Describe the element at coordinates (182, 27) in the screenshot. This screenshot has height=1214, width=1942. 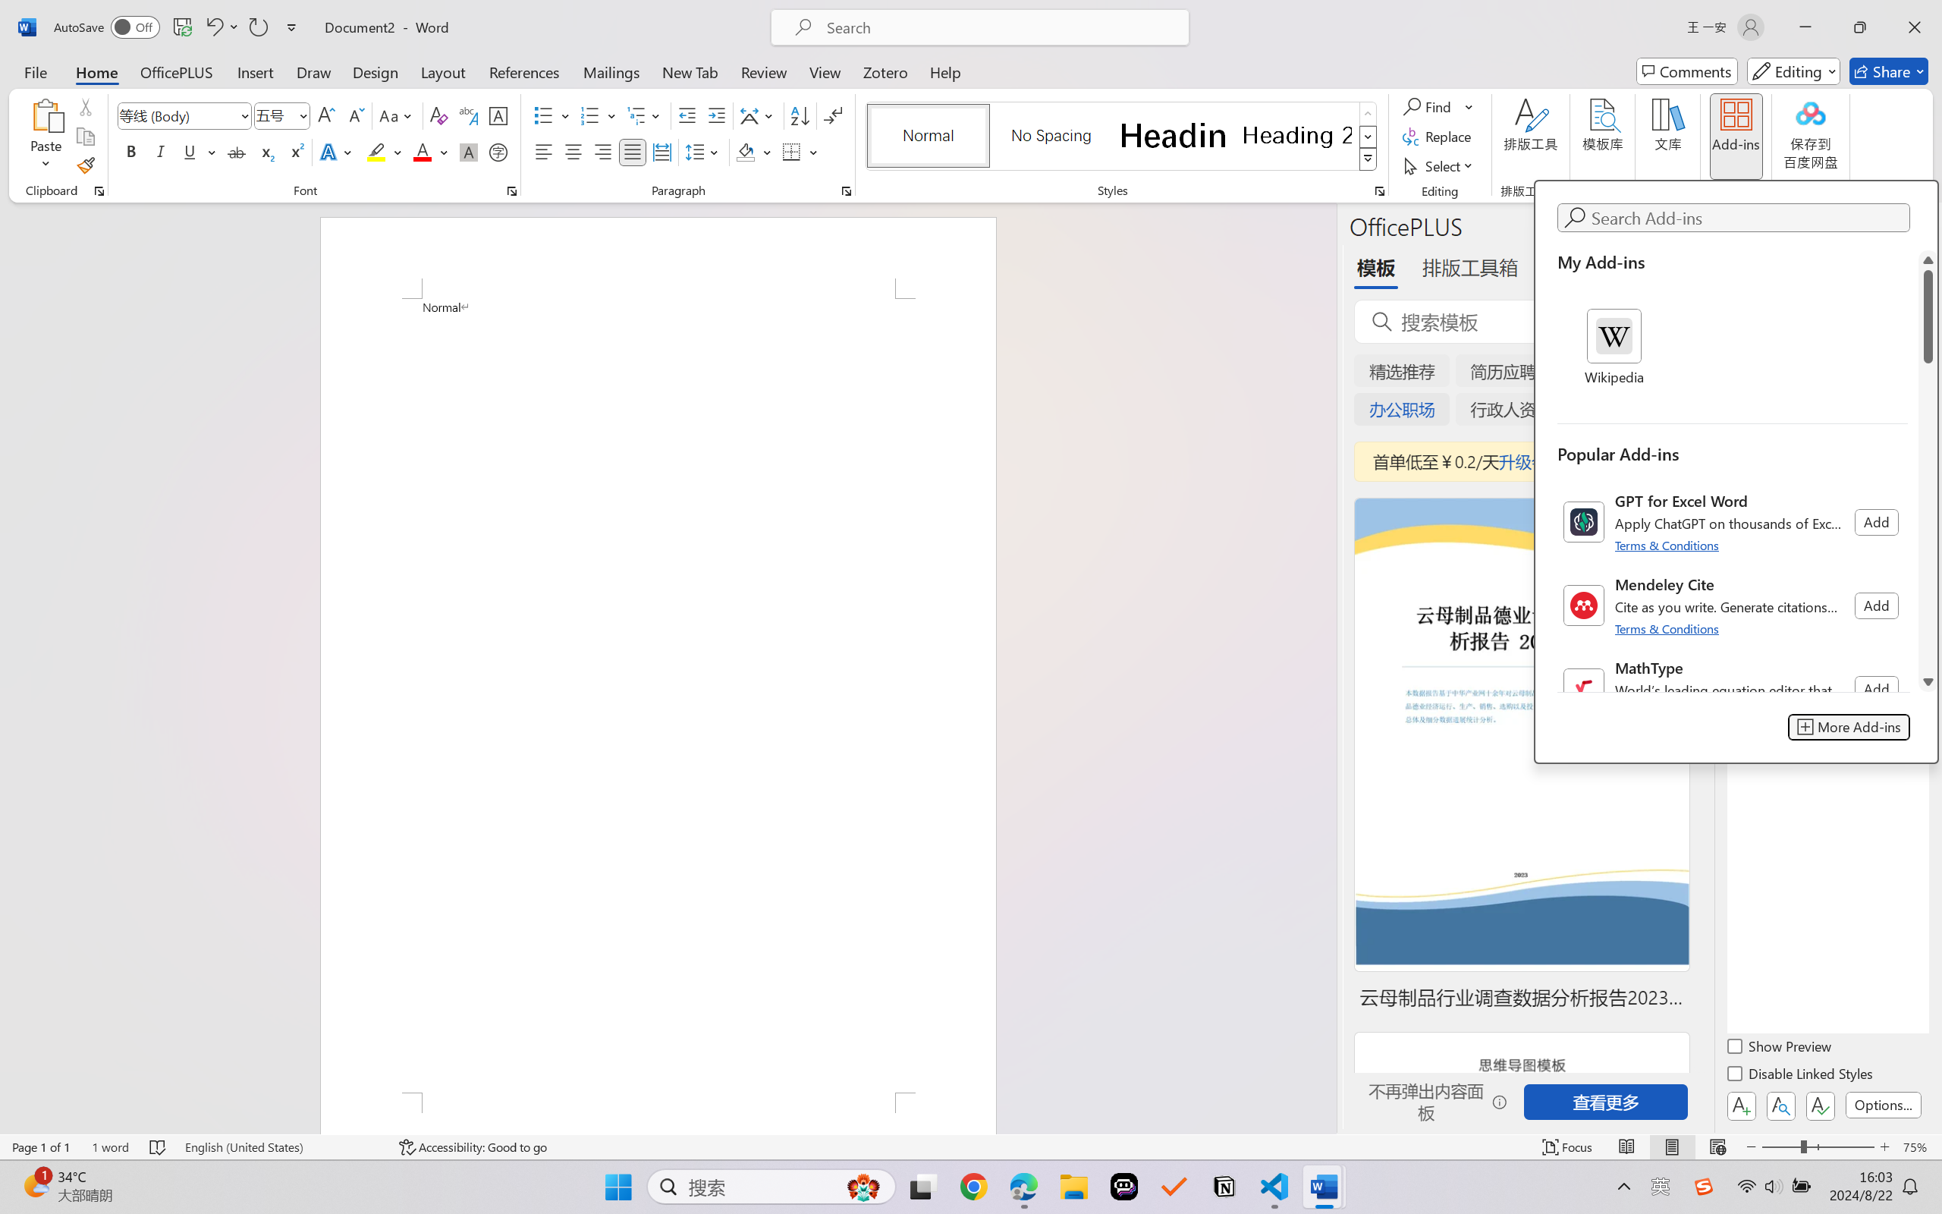
I see `Save` at that location.